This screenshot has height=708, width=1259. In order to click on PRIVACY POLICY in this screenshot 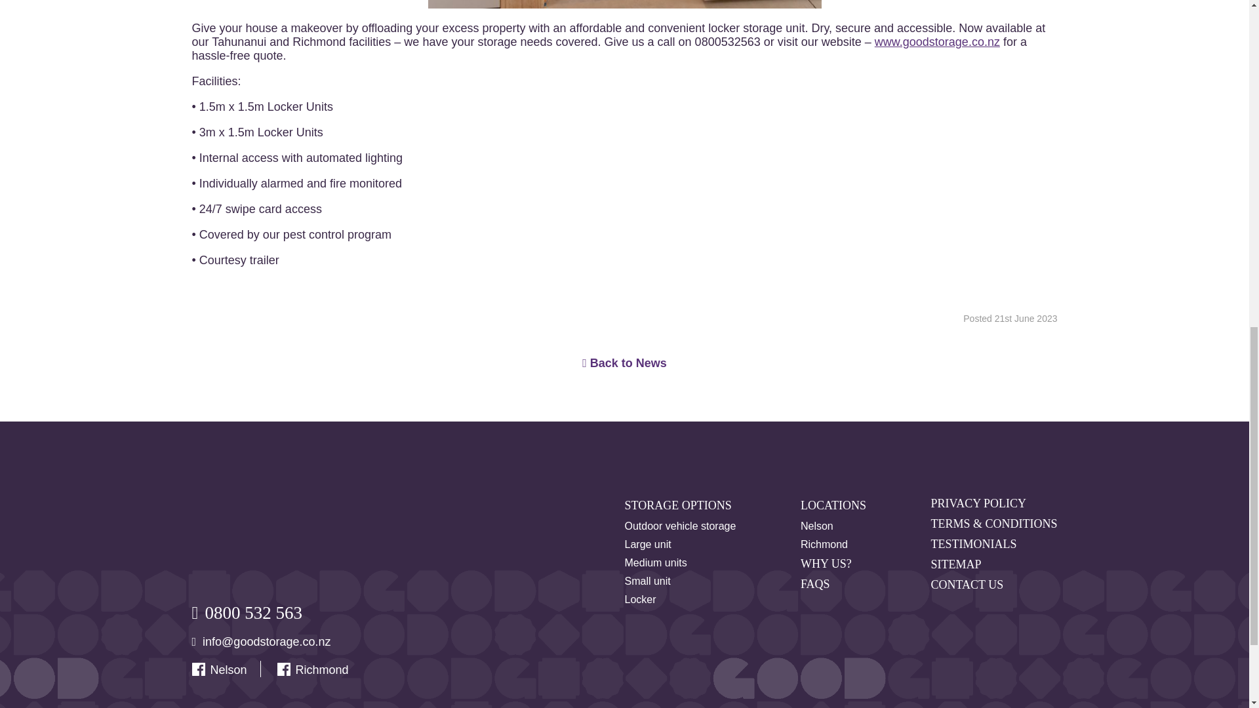, I will do `click(978, 503)`.